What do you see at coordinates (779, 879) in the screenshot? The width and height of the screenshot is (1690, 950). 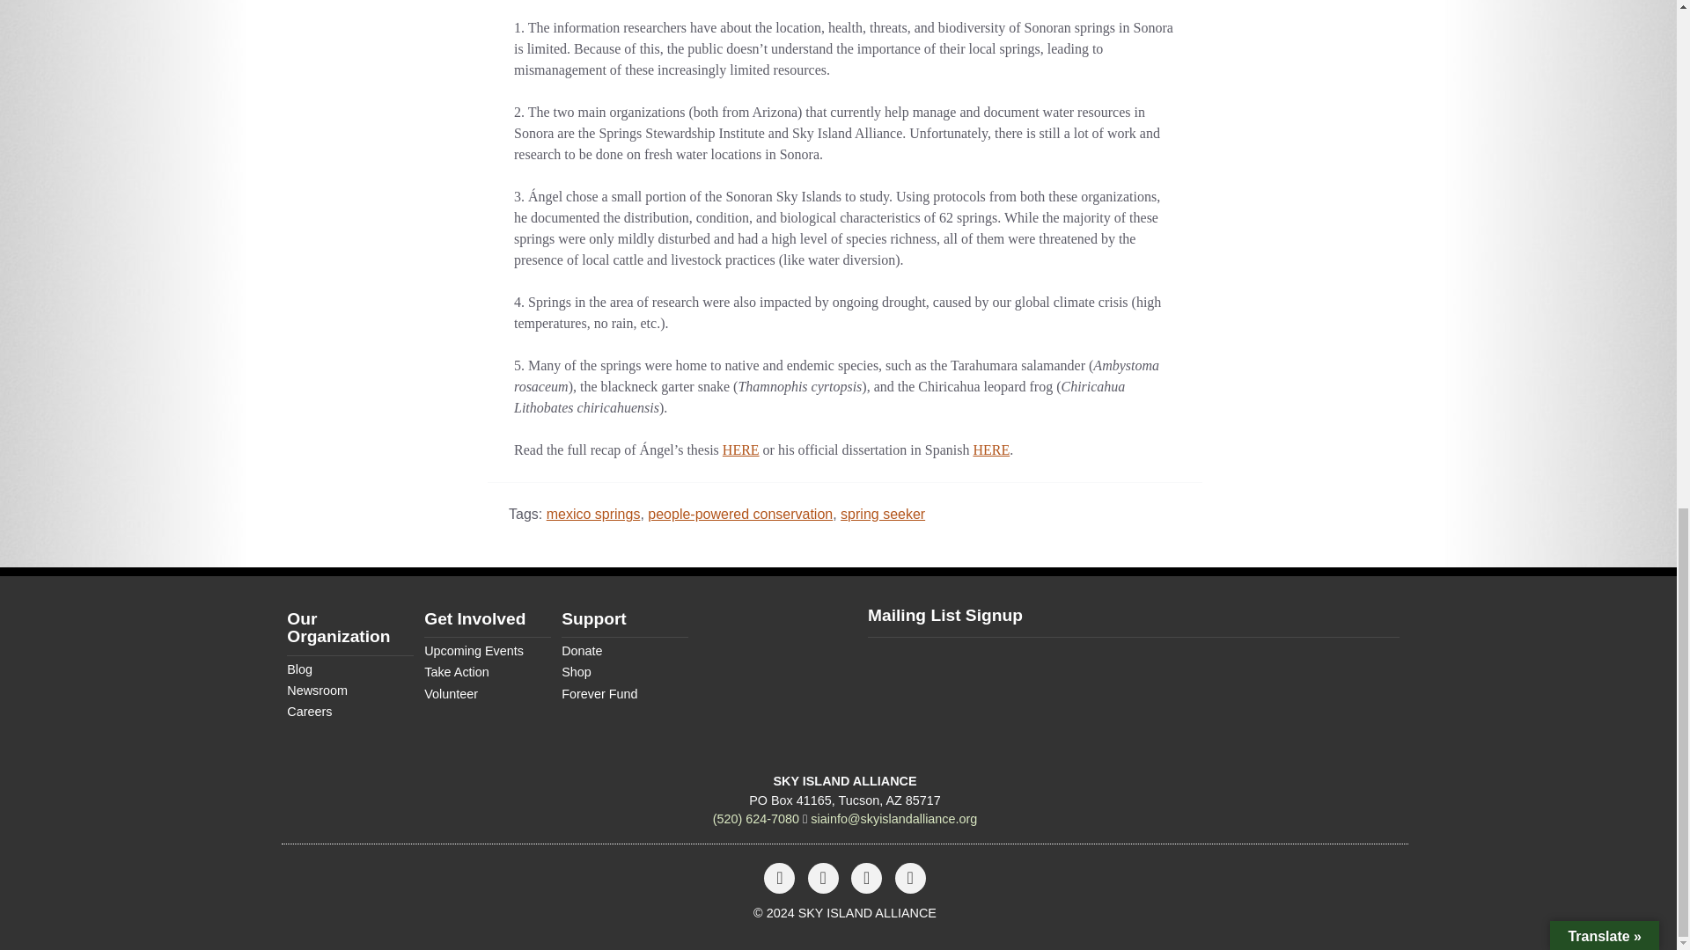 I see `visit our facebook page` at bounding box center [779, 879].